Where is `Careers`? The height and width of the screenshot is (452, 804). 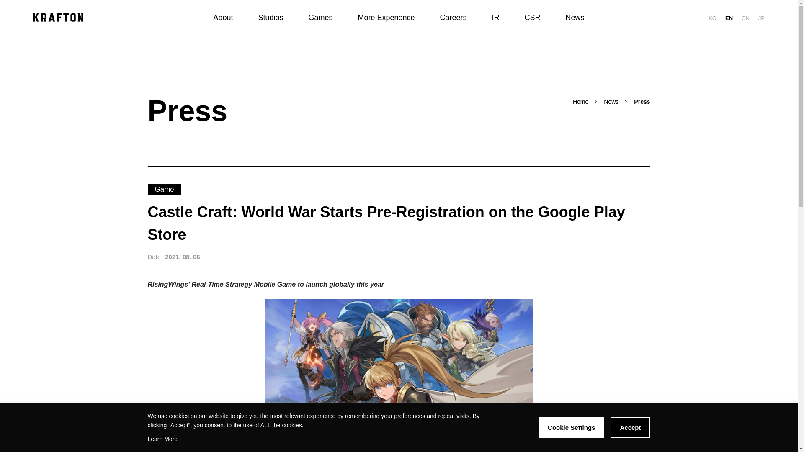 Careers is located at coordinates (453, 18).